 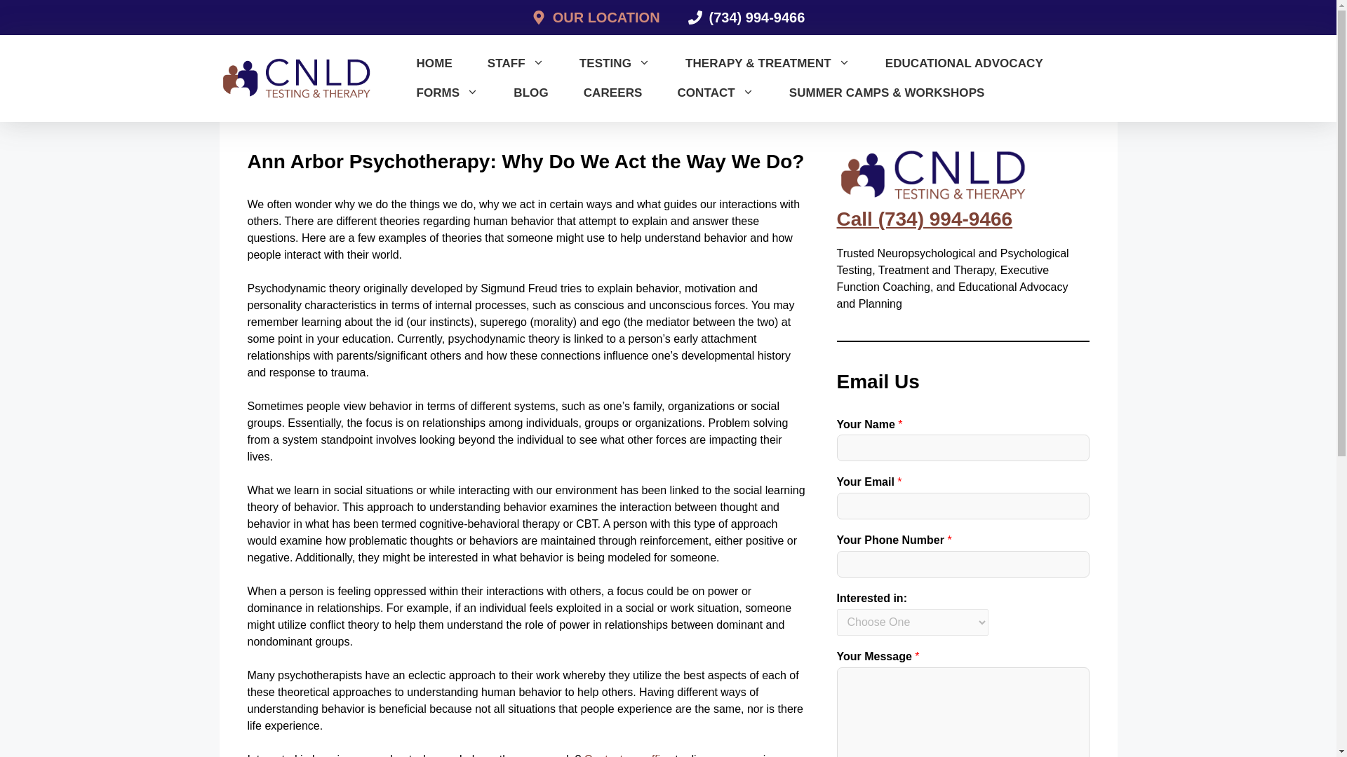 What do you see at coordinates (434, 64) in the screenshot?
I see `HOME` at bounding box center [434, 64].